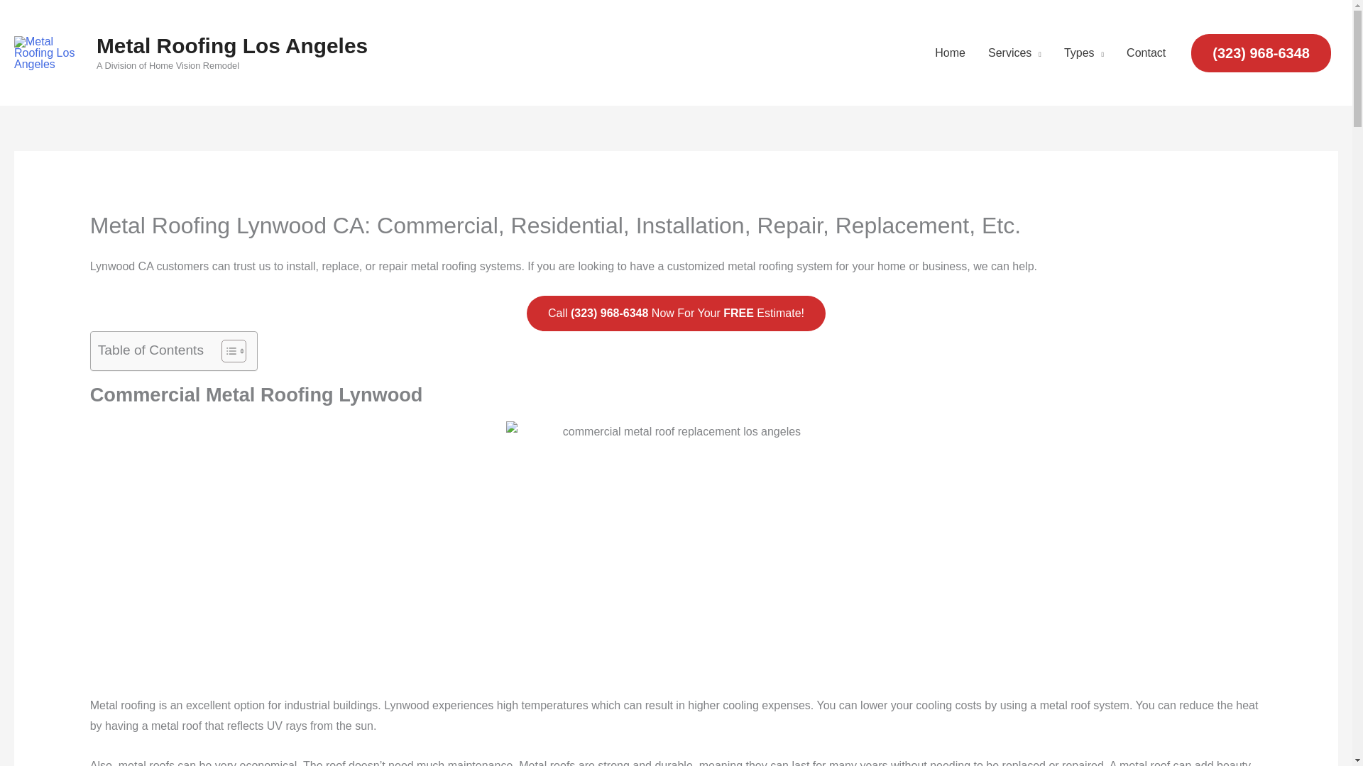 Image resolution: width=1363 pixels, height=766 pixels. I want to click on Home, so click(950, 52).